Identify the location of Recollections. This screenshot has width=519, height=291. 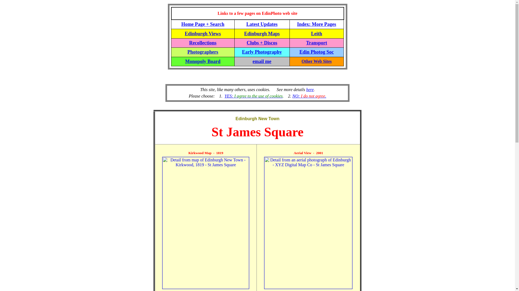
(203, 43).